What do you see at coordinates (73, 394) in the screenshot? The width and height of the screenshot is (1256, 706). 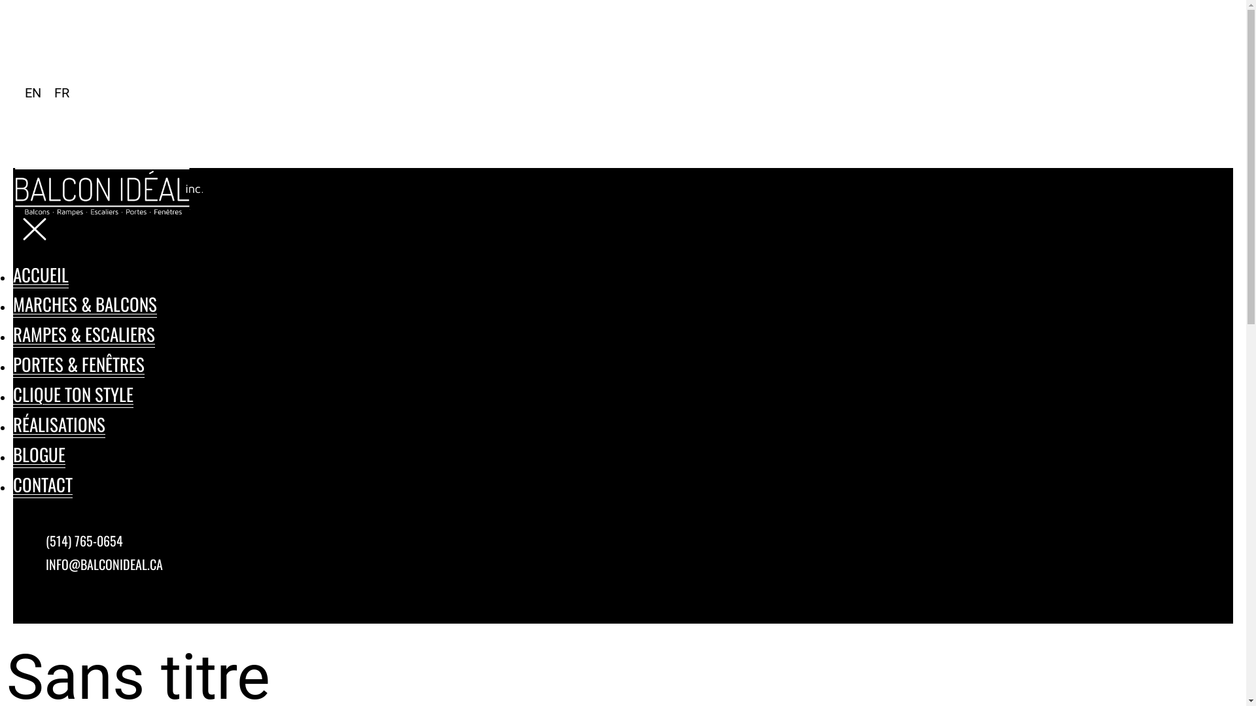 I see `CLIQUE TON STYLE` at bounding box center [73, 394].